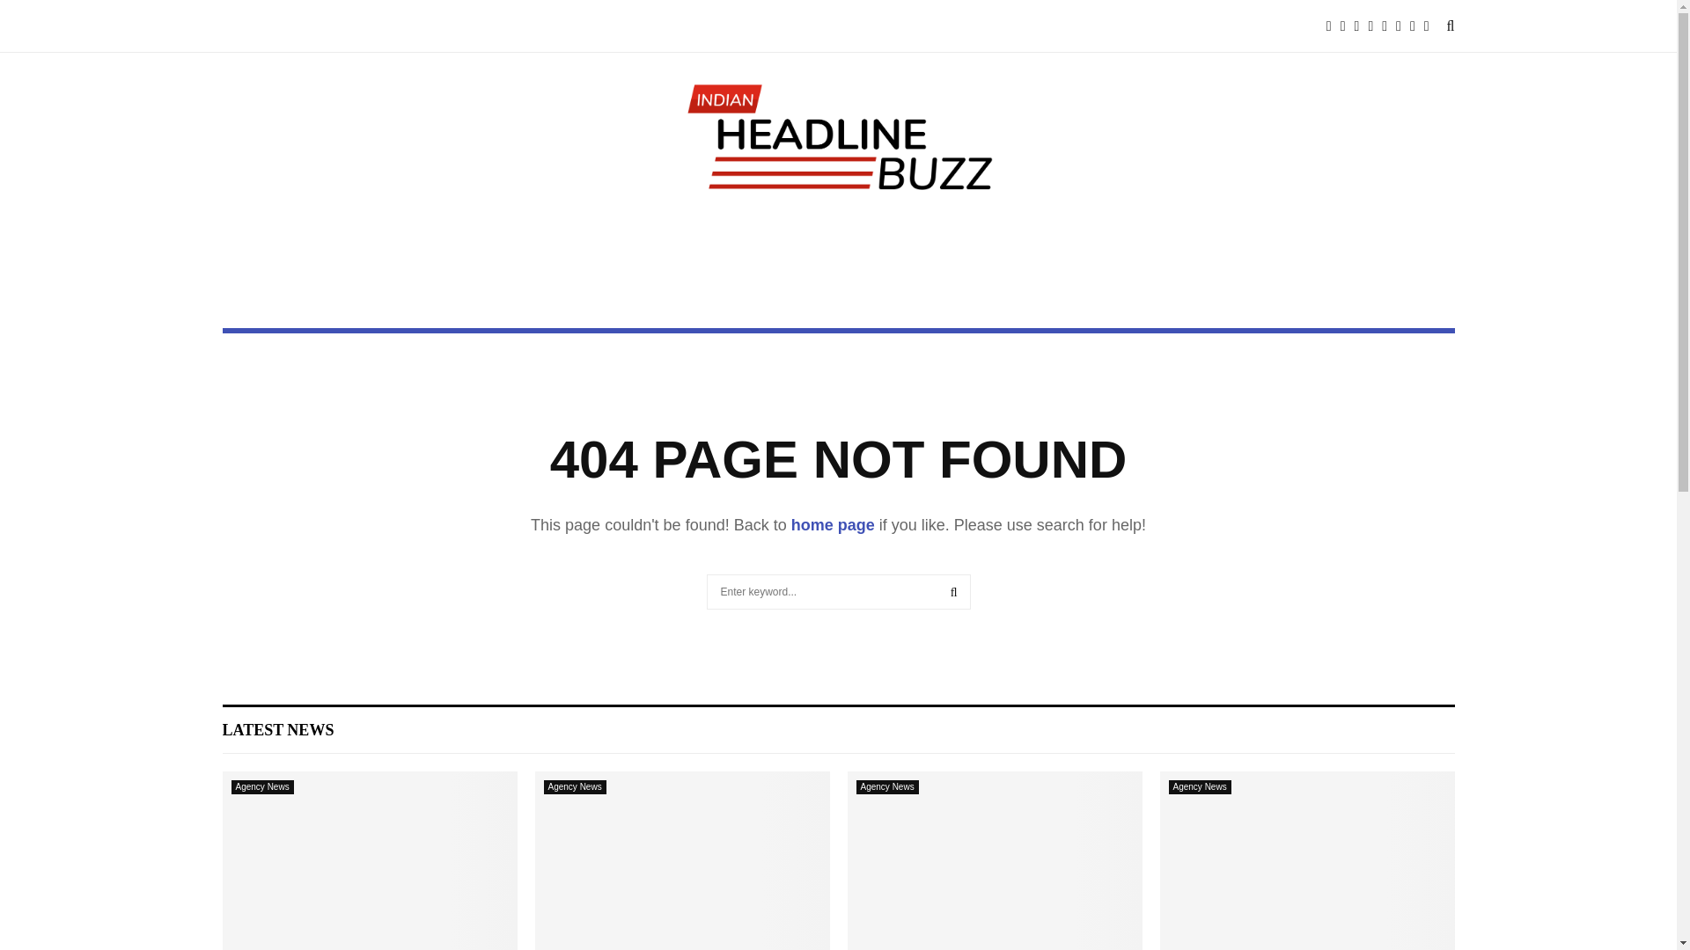 Image resolution: width=1690 pixels, height=950 pixels. I want to click on Agency News, so click(576, 786).